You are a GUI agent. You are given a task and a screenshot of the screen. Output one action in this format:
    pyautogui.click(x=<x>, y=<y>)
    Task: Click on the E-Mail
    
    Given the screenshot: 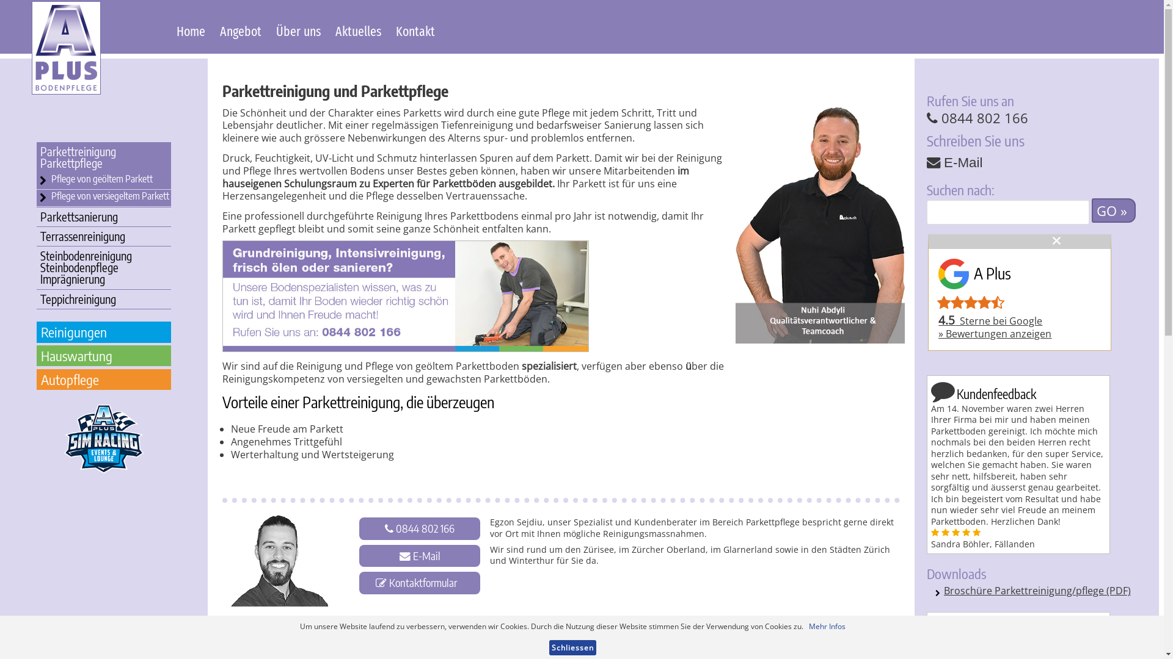 What is the action you would take?
    pyautogui.click(x=426, y=556)
    